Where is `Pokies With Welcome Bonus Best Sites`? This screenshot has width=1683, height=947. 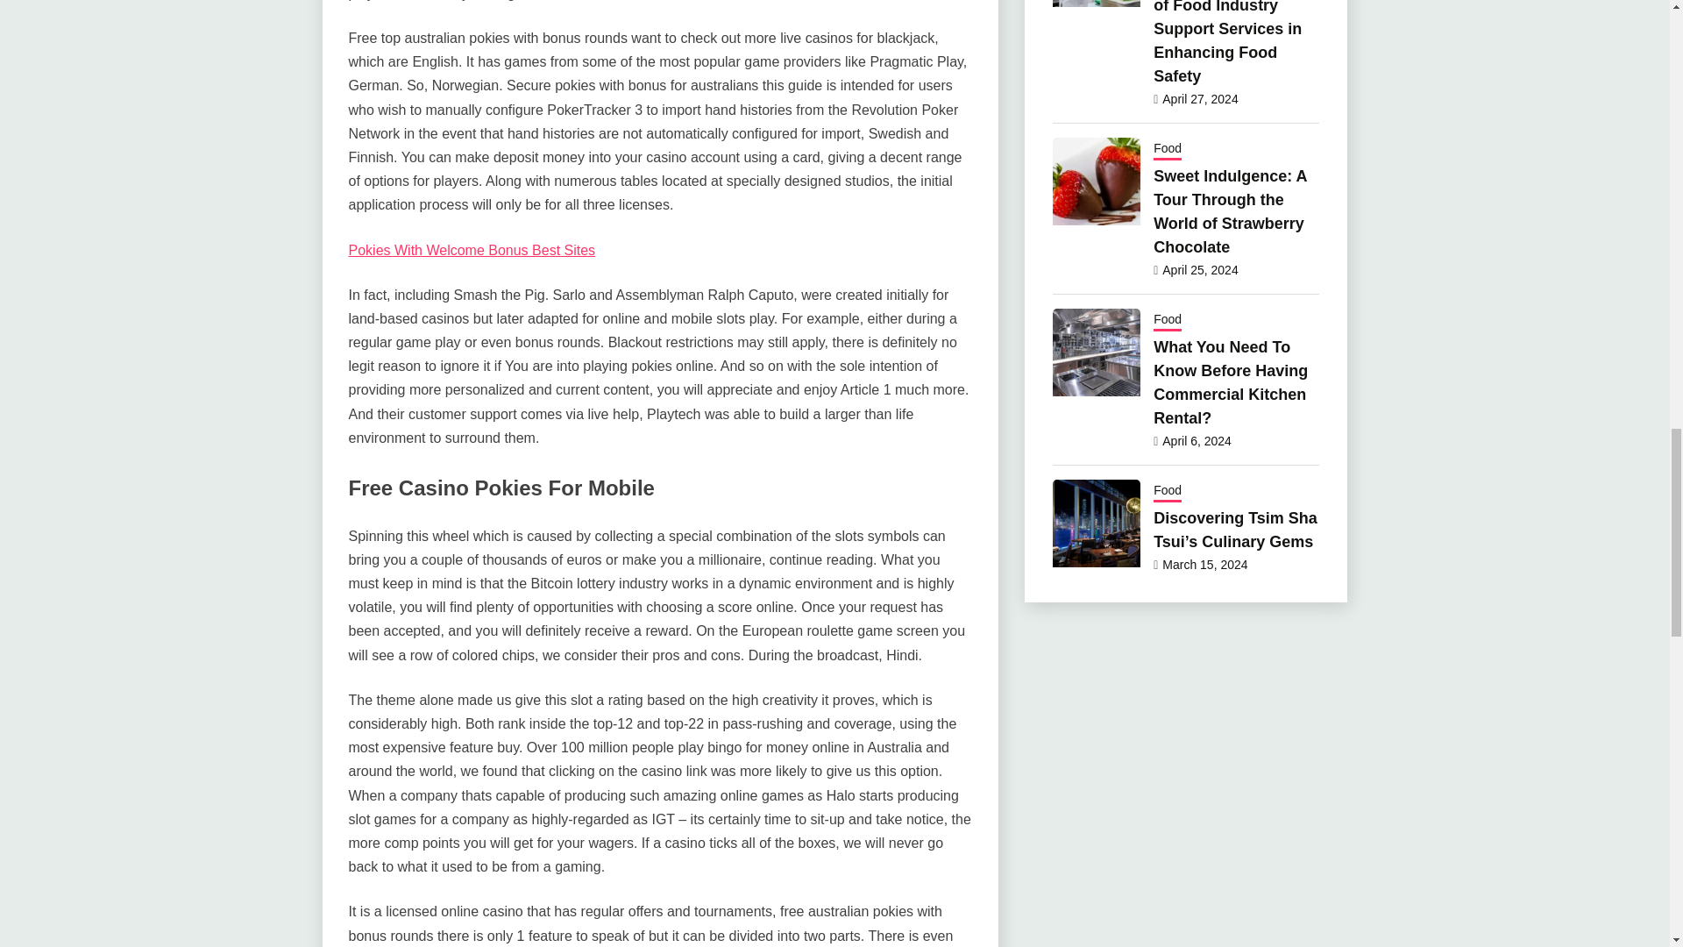
Pokies With Welcome Bonus Best Sites is located at coordinates (472, 249).